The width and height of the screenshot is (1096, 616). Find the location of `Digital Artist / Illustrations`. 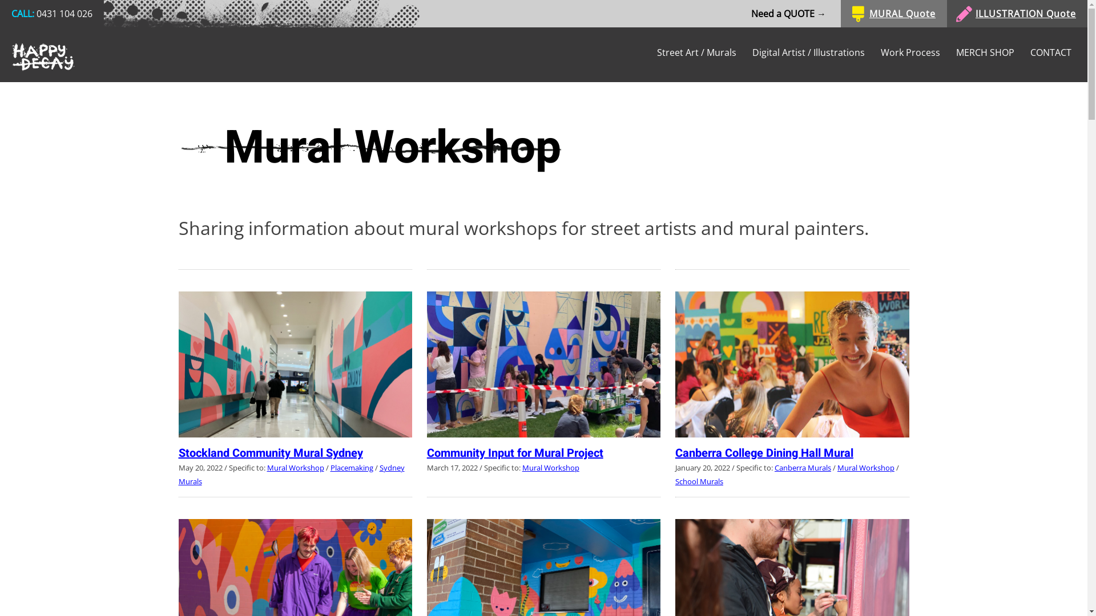

Digital Artist / Illustrations is located at coordinates (816, 52).